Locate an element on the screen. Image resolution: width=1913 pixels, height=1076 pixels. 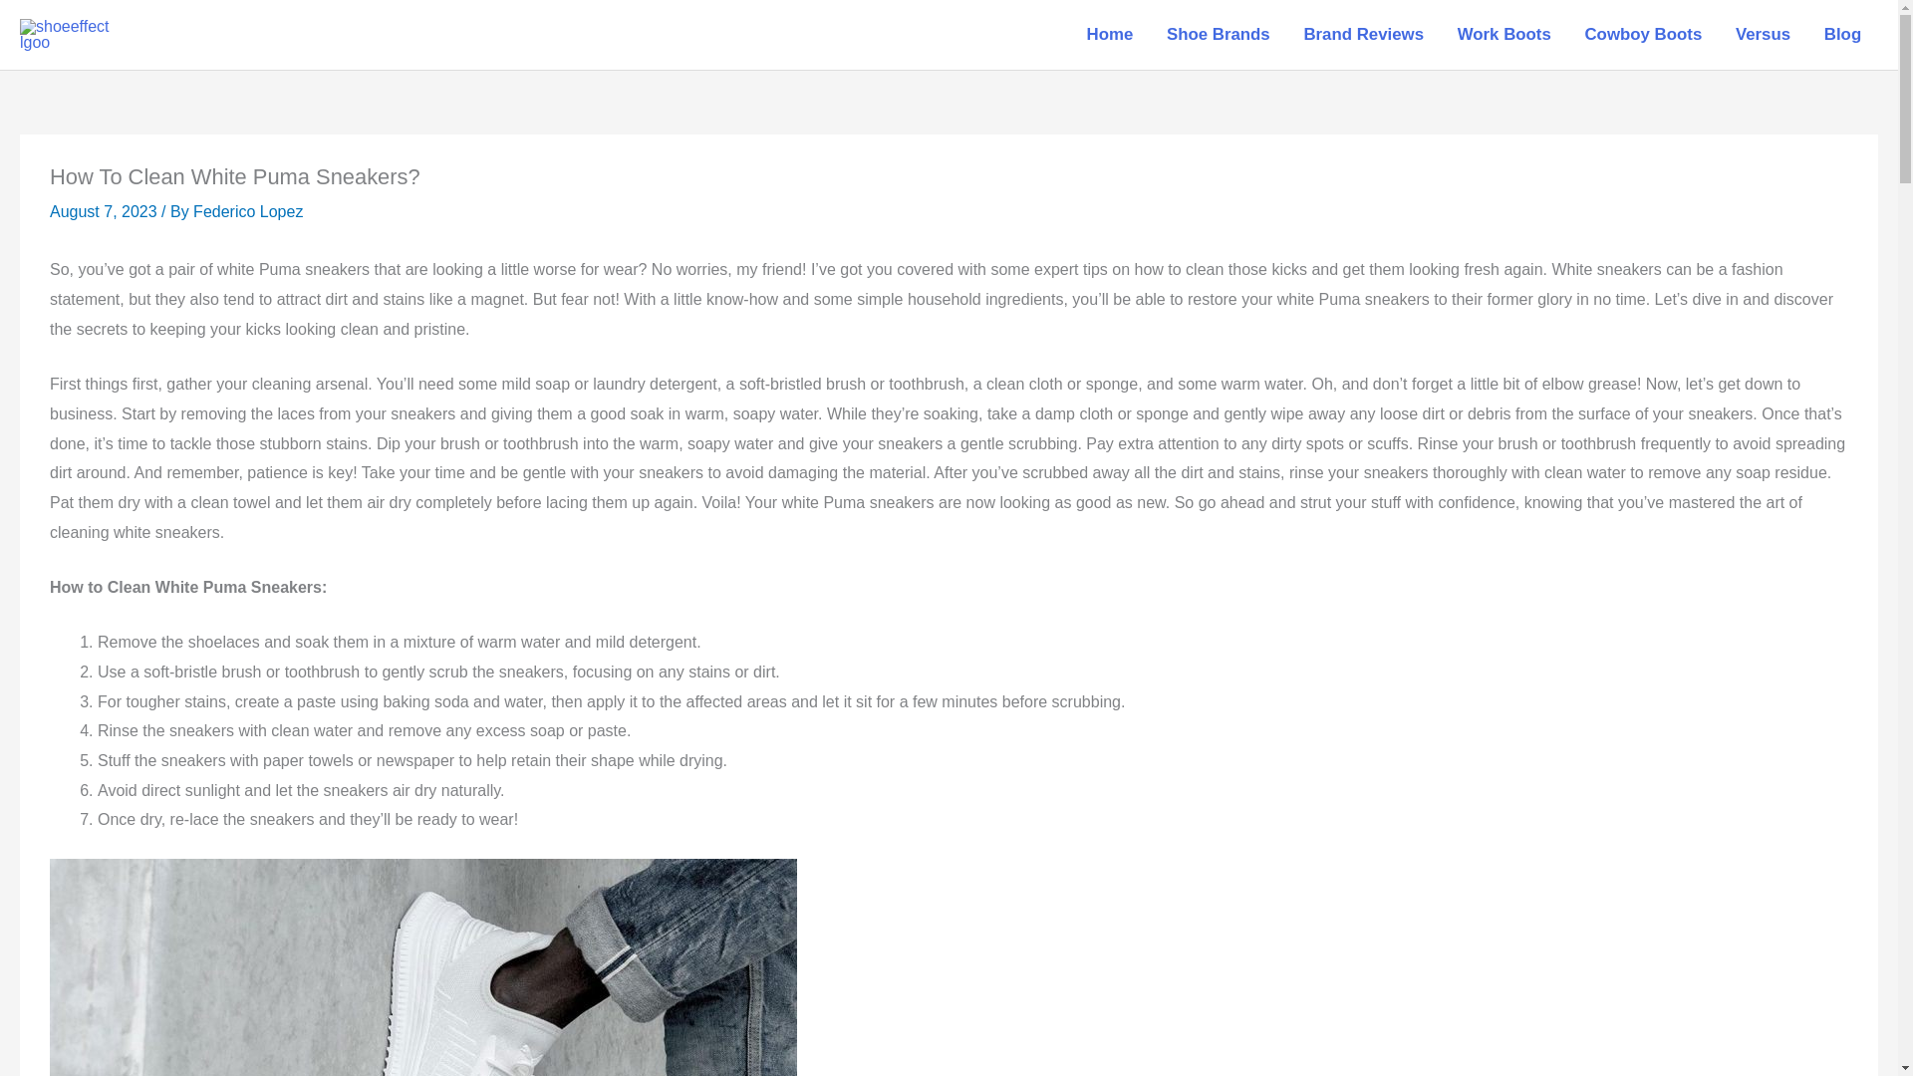
Work Boots is located at coordinates (1504, 35).